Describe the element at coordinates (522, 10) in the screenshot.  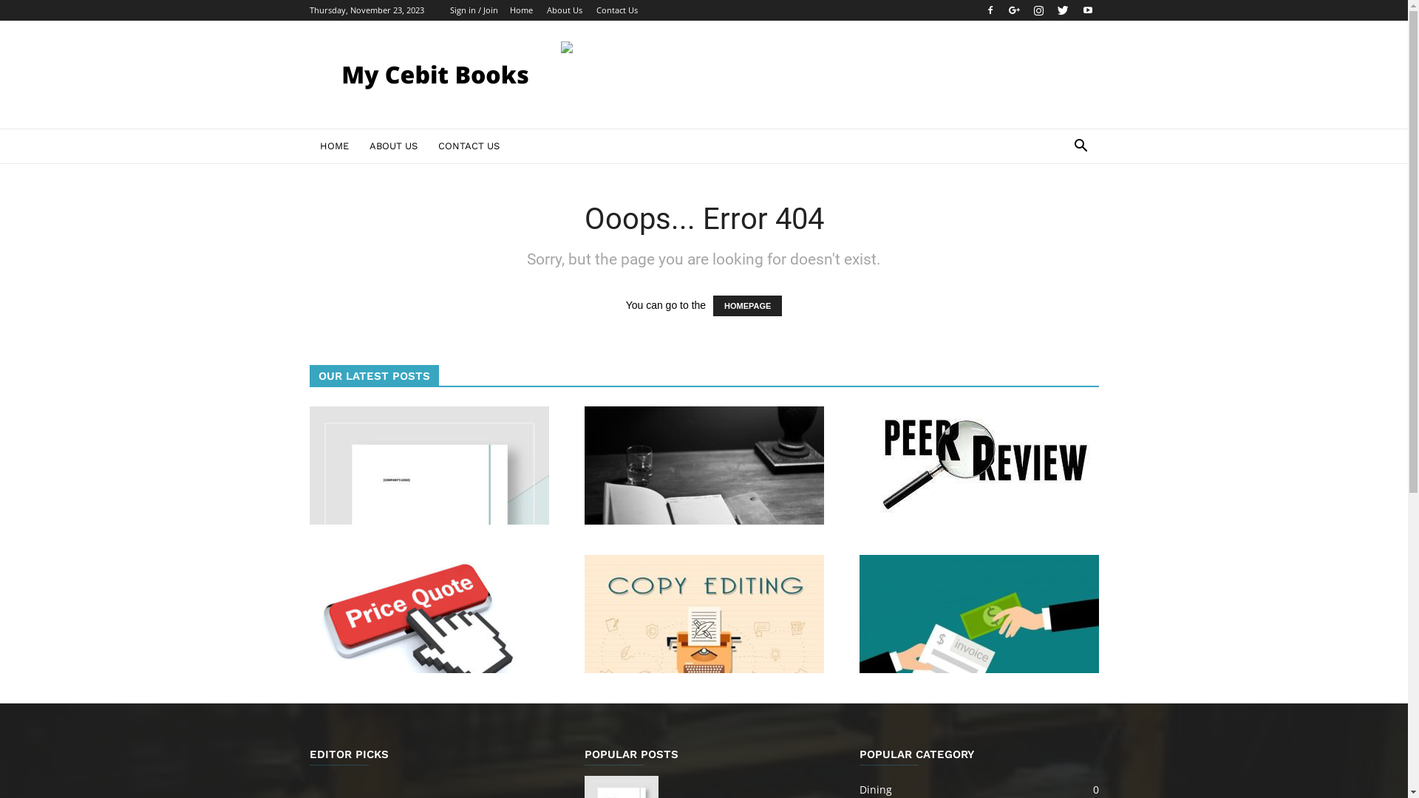
I see `Home` at that location.